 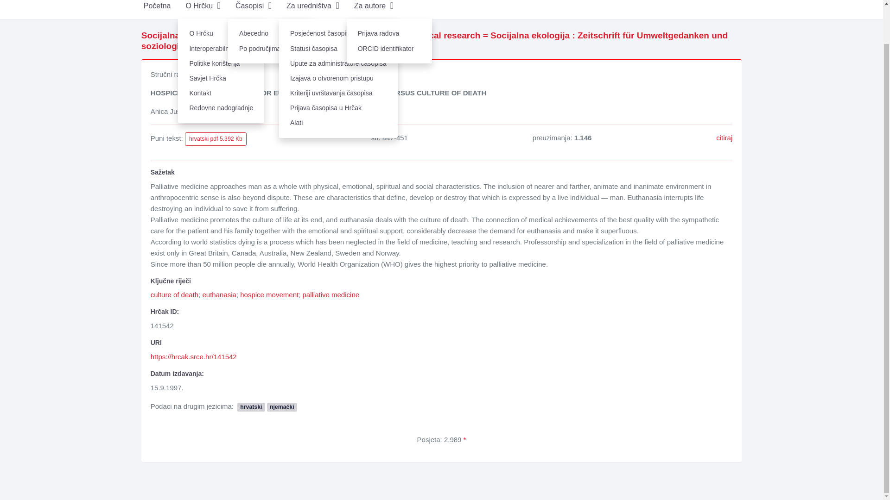 What do you see at coordinates (174, 294) in the screenshot?
I see `culture of death` at bounding box center [174, 294].